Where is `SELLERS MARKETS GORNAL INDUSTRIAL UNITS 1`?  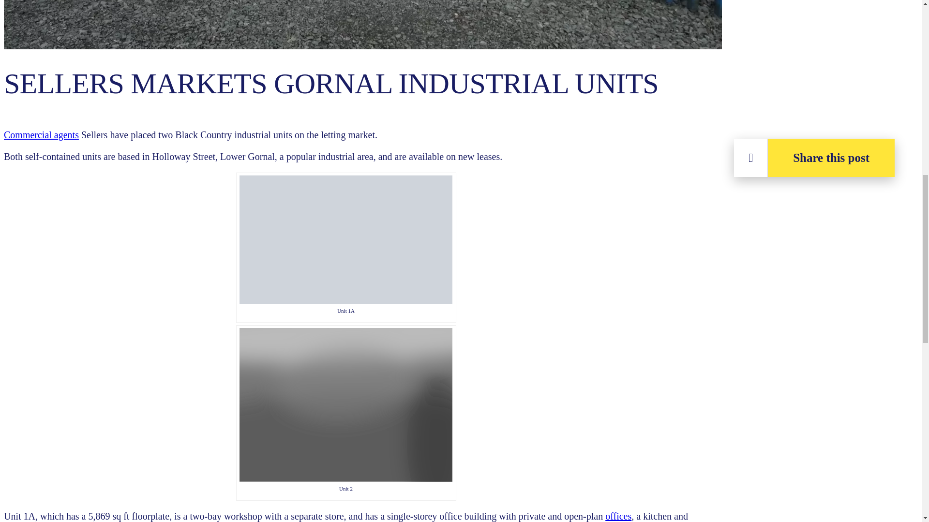 SELLERS MARKETS GORNAL INDUSTRIAL UNITS 1 is located at coordinates (346, 239).